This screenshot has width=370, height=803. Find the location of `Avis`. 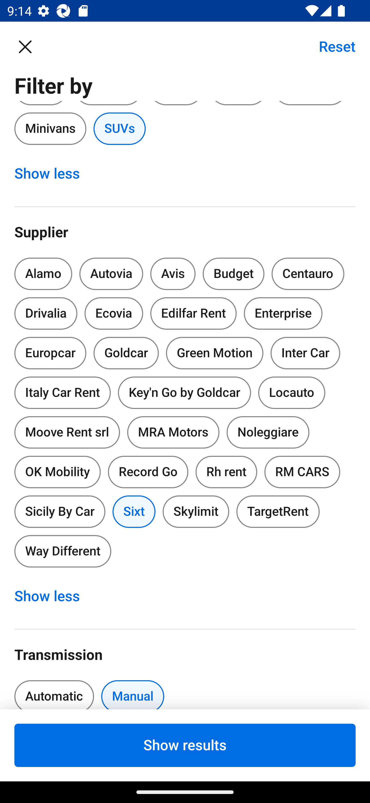

Avis is located at coordinates (173, 274).